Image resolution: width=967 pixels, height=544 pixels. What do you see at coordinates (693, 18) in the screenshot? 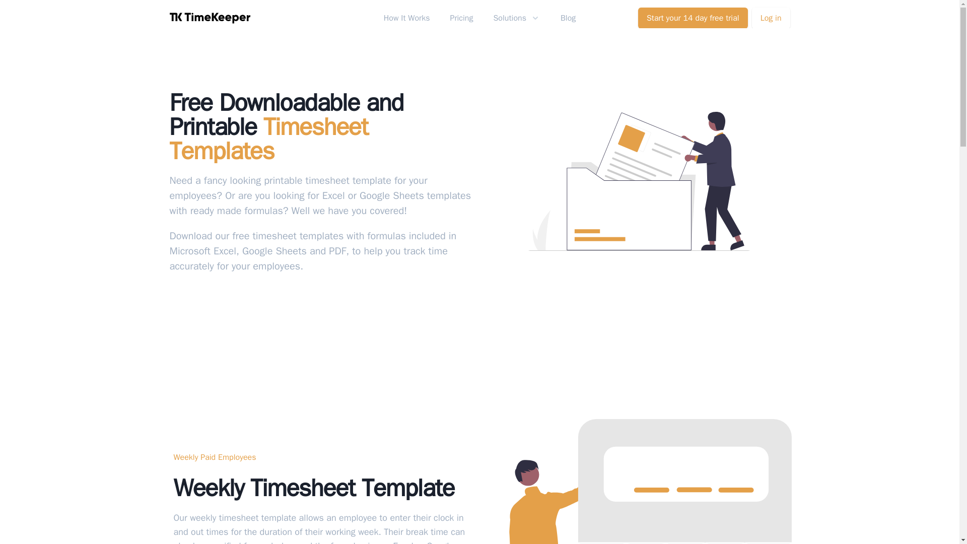
I see `Start your 14 day free trial` at bounding box center [693, 18].